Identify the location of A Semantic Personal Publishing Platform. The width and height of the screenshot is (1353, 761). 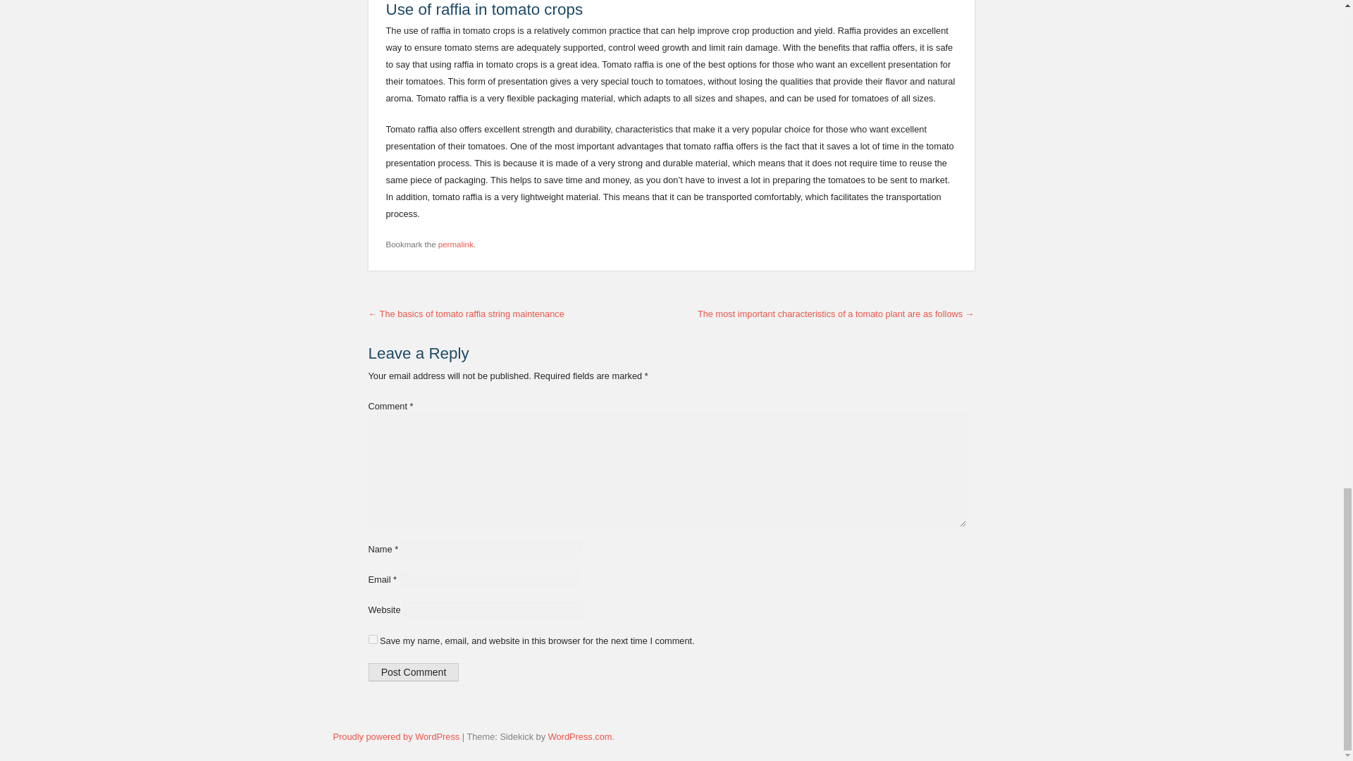
(396, 736).